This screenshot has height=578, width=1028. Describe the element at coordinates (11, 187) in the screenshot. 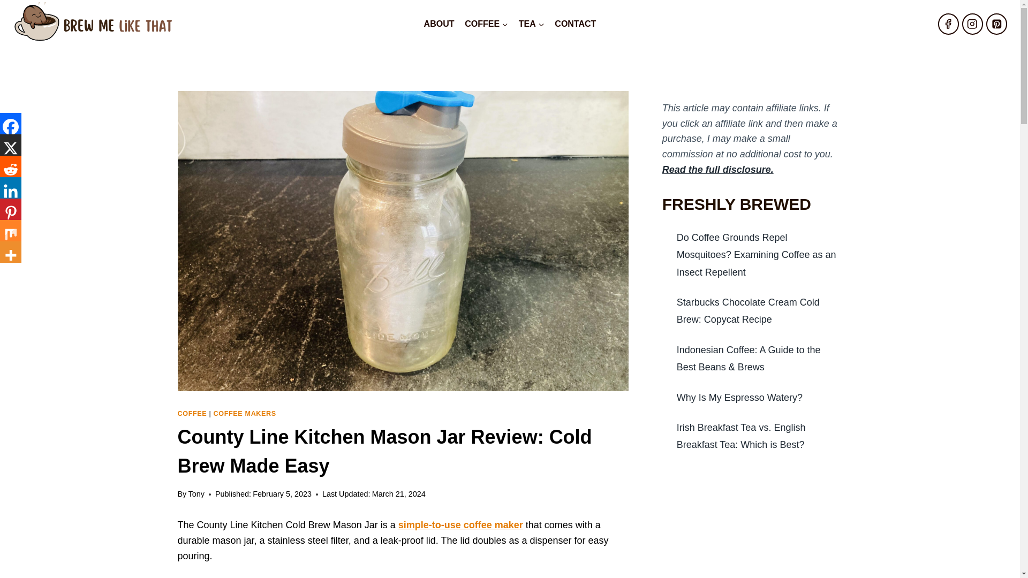

I see `Linkedin` at that location.